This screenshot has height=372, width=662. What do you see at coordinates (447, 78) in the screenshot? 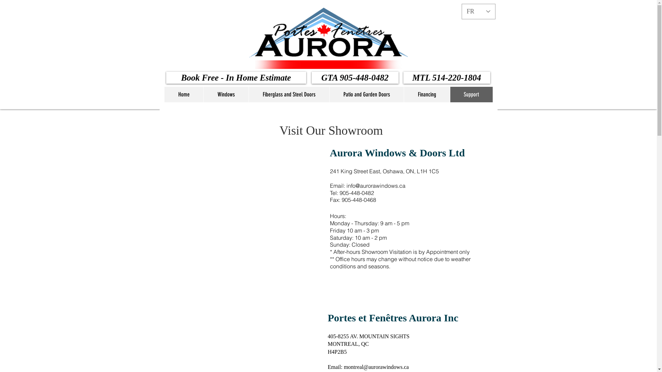
I see `MTL 514-220-1804` at bounding box center [447, 78].